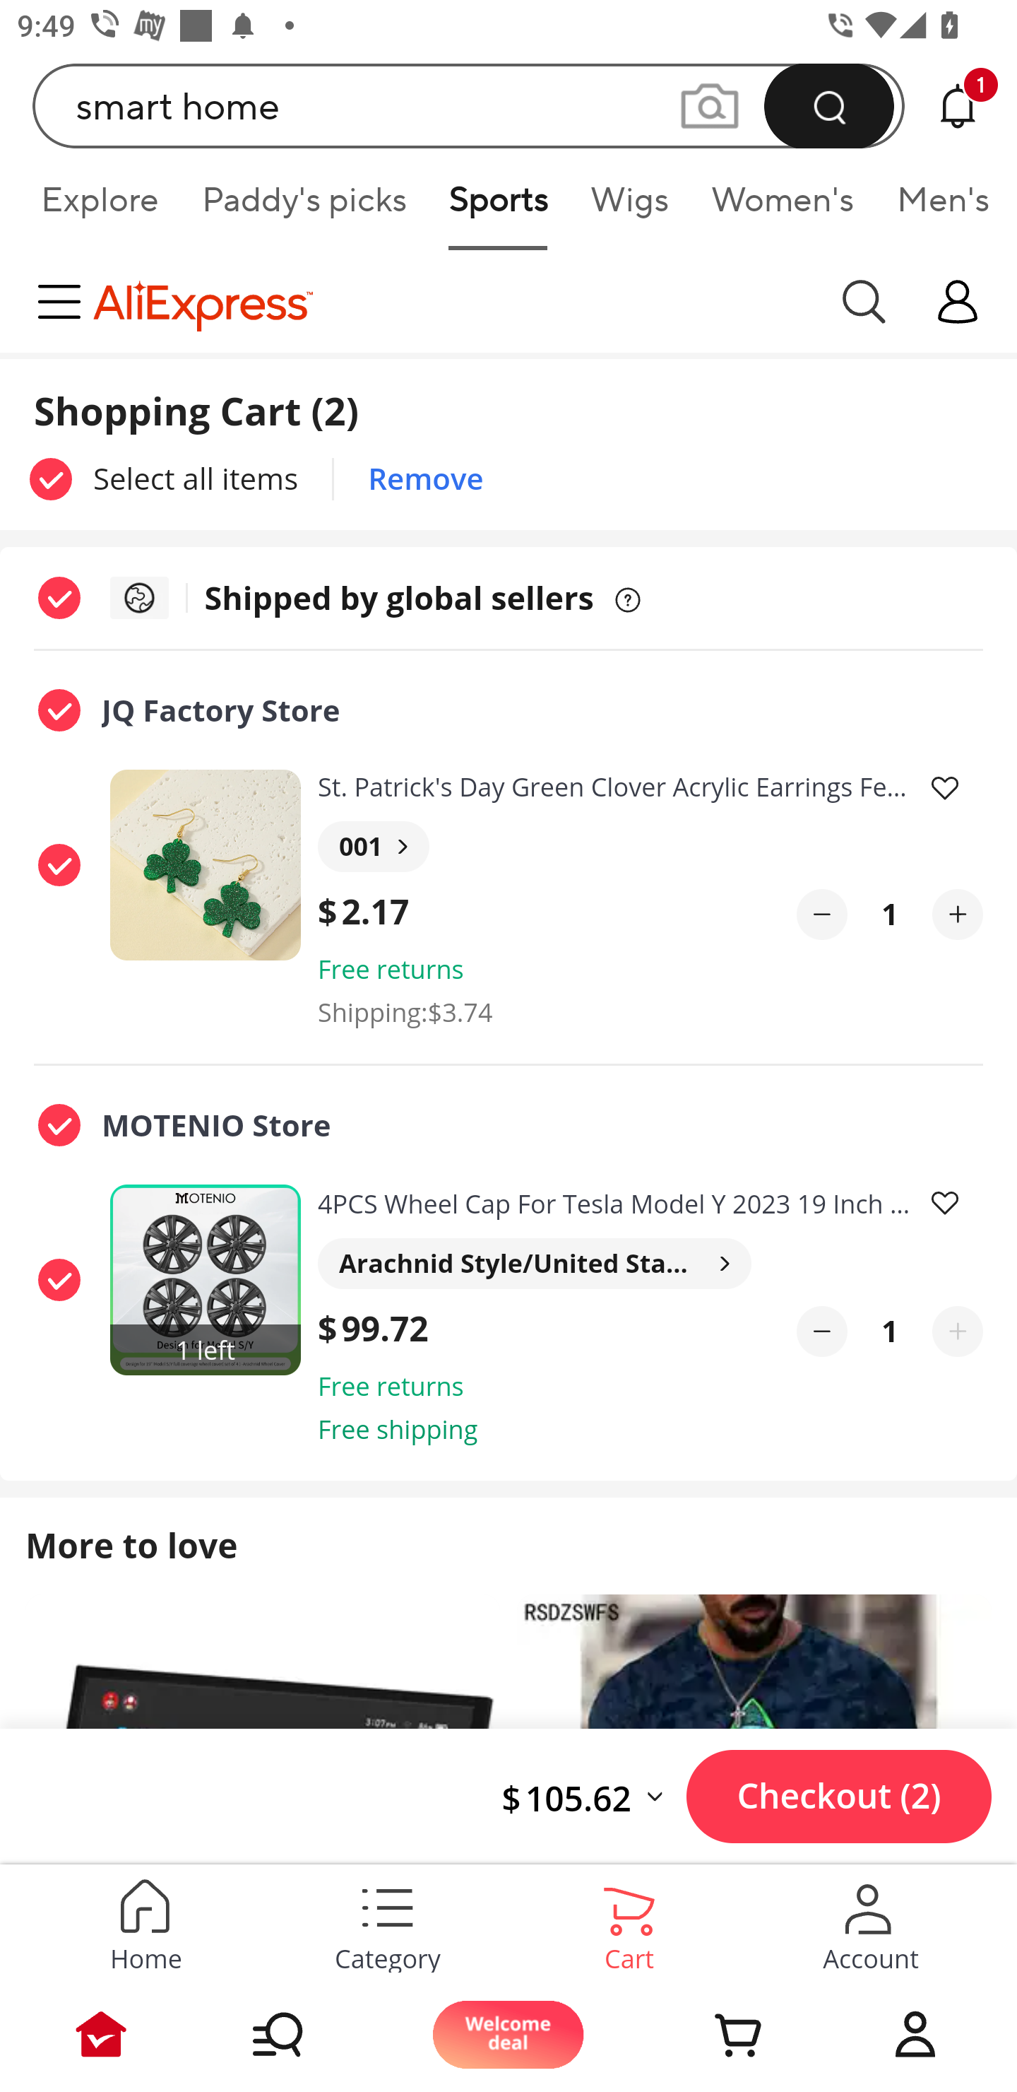 The width and height of the screenshot is (1017, 2092). Describe the element at coordinates (374, 847) in the screenshot. I see `001` at that location.